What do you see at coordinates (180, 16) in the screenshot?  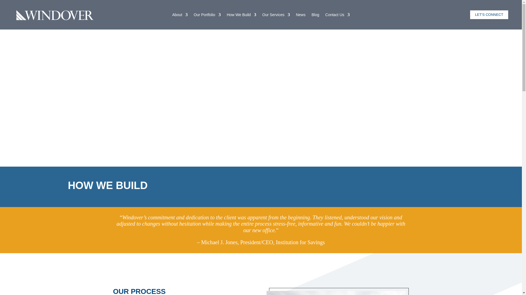 I see `About` at bounding box center [180, 16].